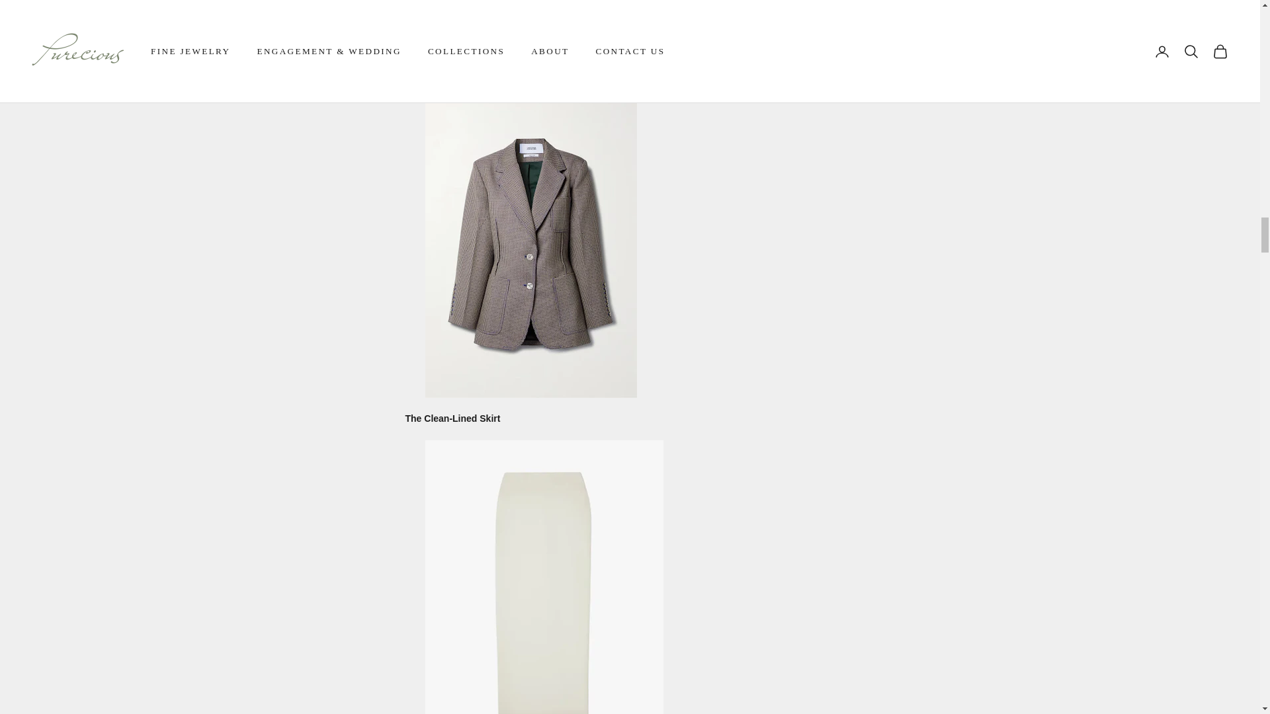 The image size is (1270, 714). I want to click on Checked Woven Blazer, so click(530, 239).